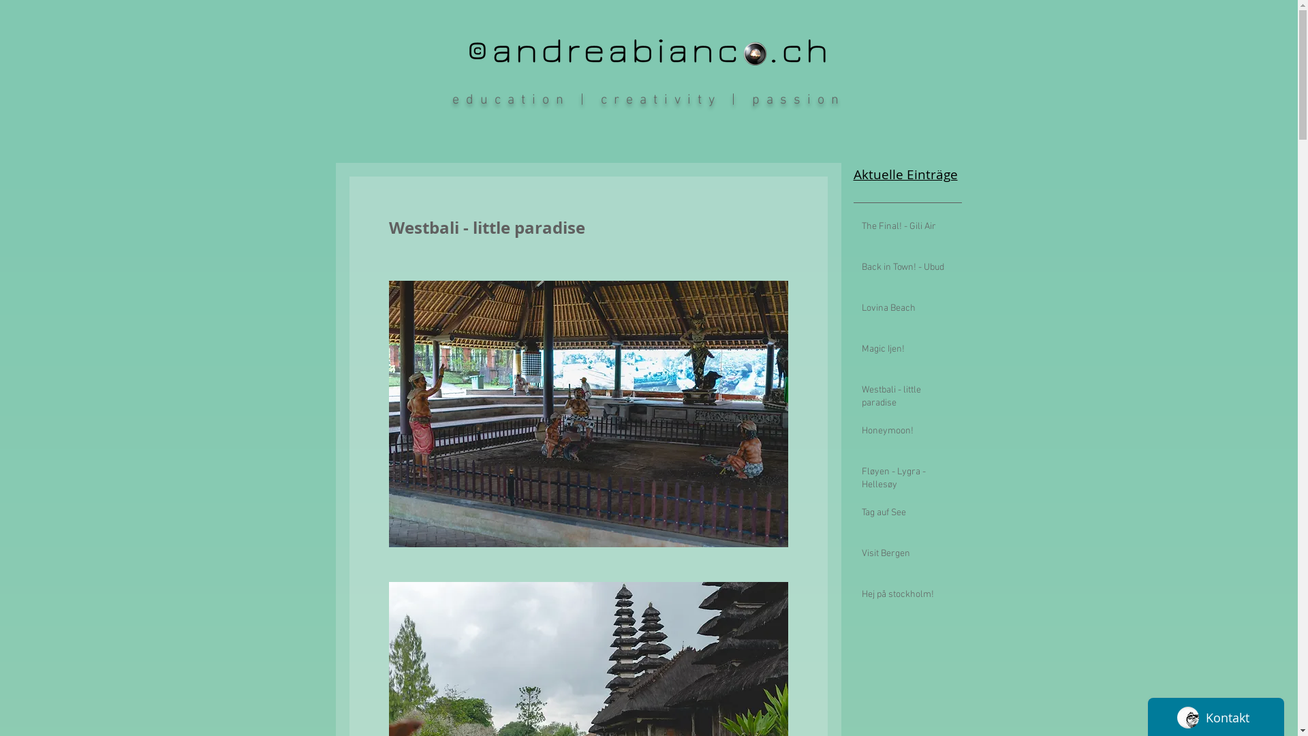 The image size is (1308, 736). What do you see at coordinates (902, 557) in the screenshot?
I see `Visit Bergen` at bounding box center [902, 557].